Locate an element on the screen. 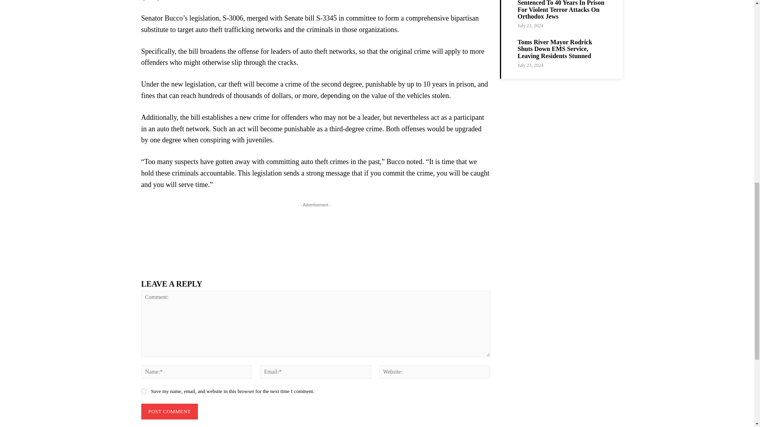  yes is located at coordinates (143, 391).